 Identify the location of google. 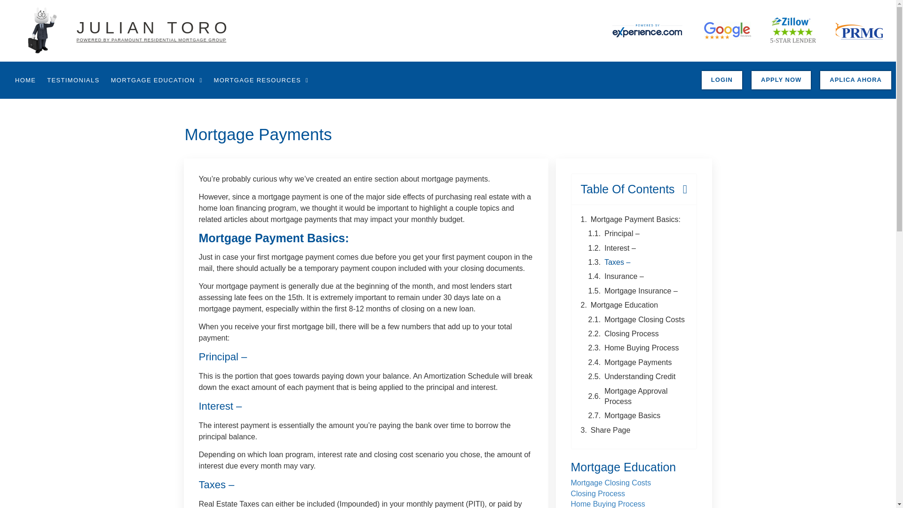
(728, 31).